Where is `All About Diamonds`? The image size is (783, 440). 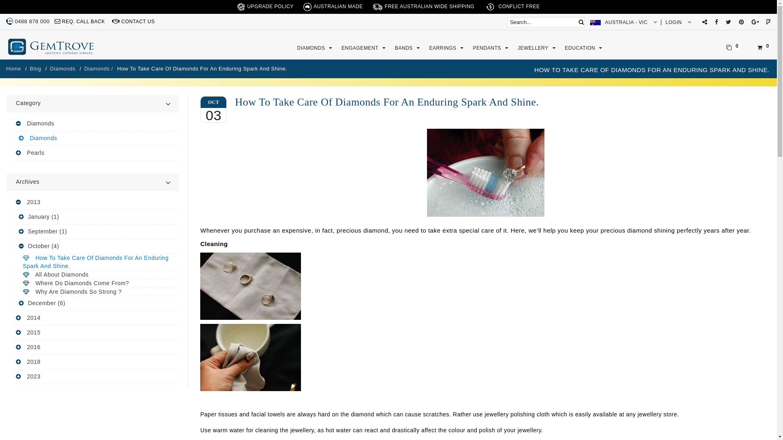 All About Diamonds is located at coordinates (62, 275).